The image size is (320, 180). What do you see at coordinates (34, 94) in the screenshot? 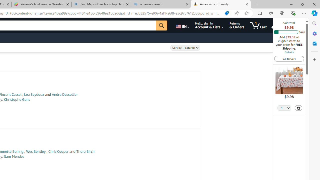
I see `Lea Seydoux` at bounding box center [34, 94].